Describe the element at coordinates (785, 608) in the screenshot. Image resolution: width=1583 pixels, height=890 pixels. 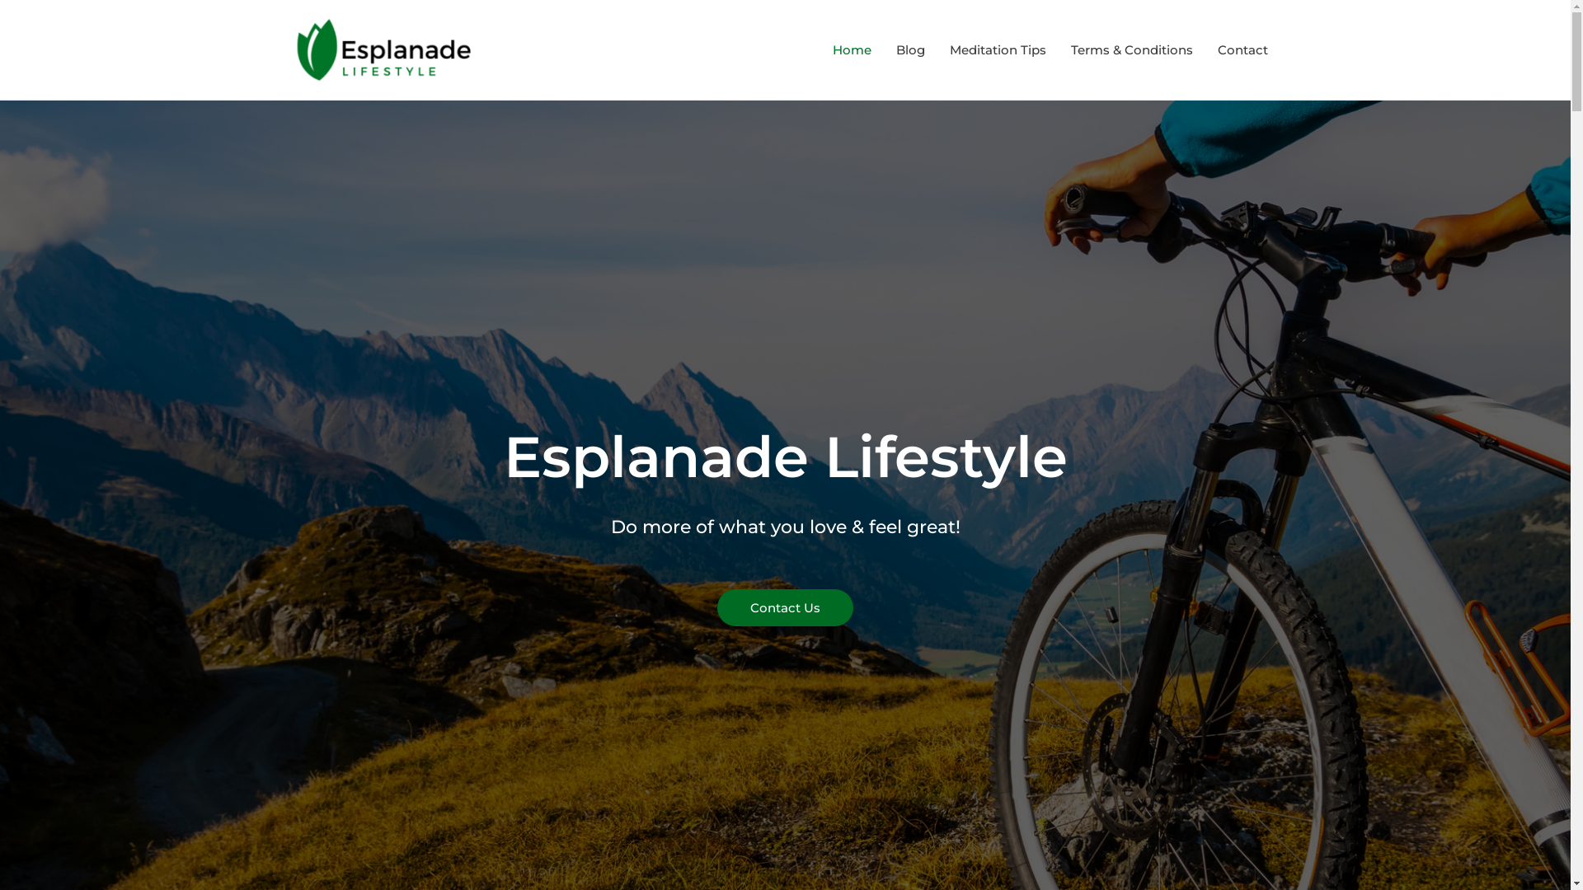
I see `Contact Us` at that location.